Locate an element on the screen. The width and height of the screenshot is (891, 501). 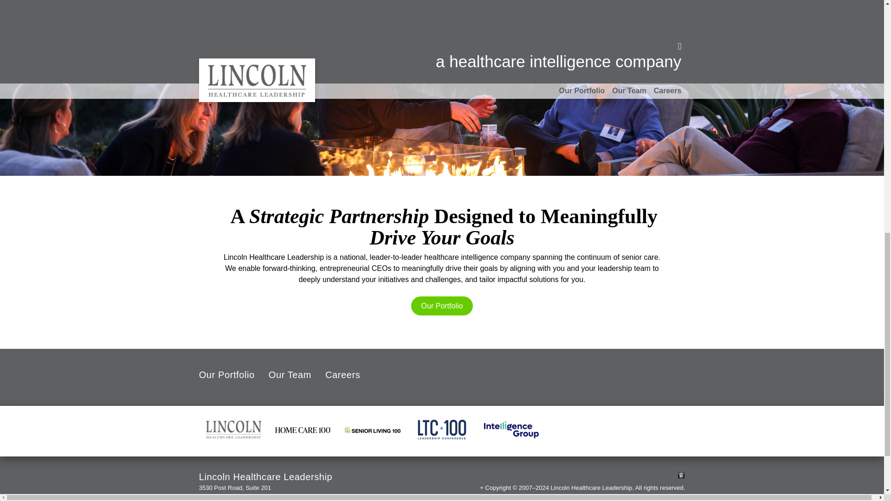
Chris Hample Design, Inc is located at coordinates (651, 498).